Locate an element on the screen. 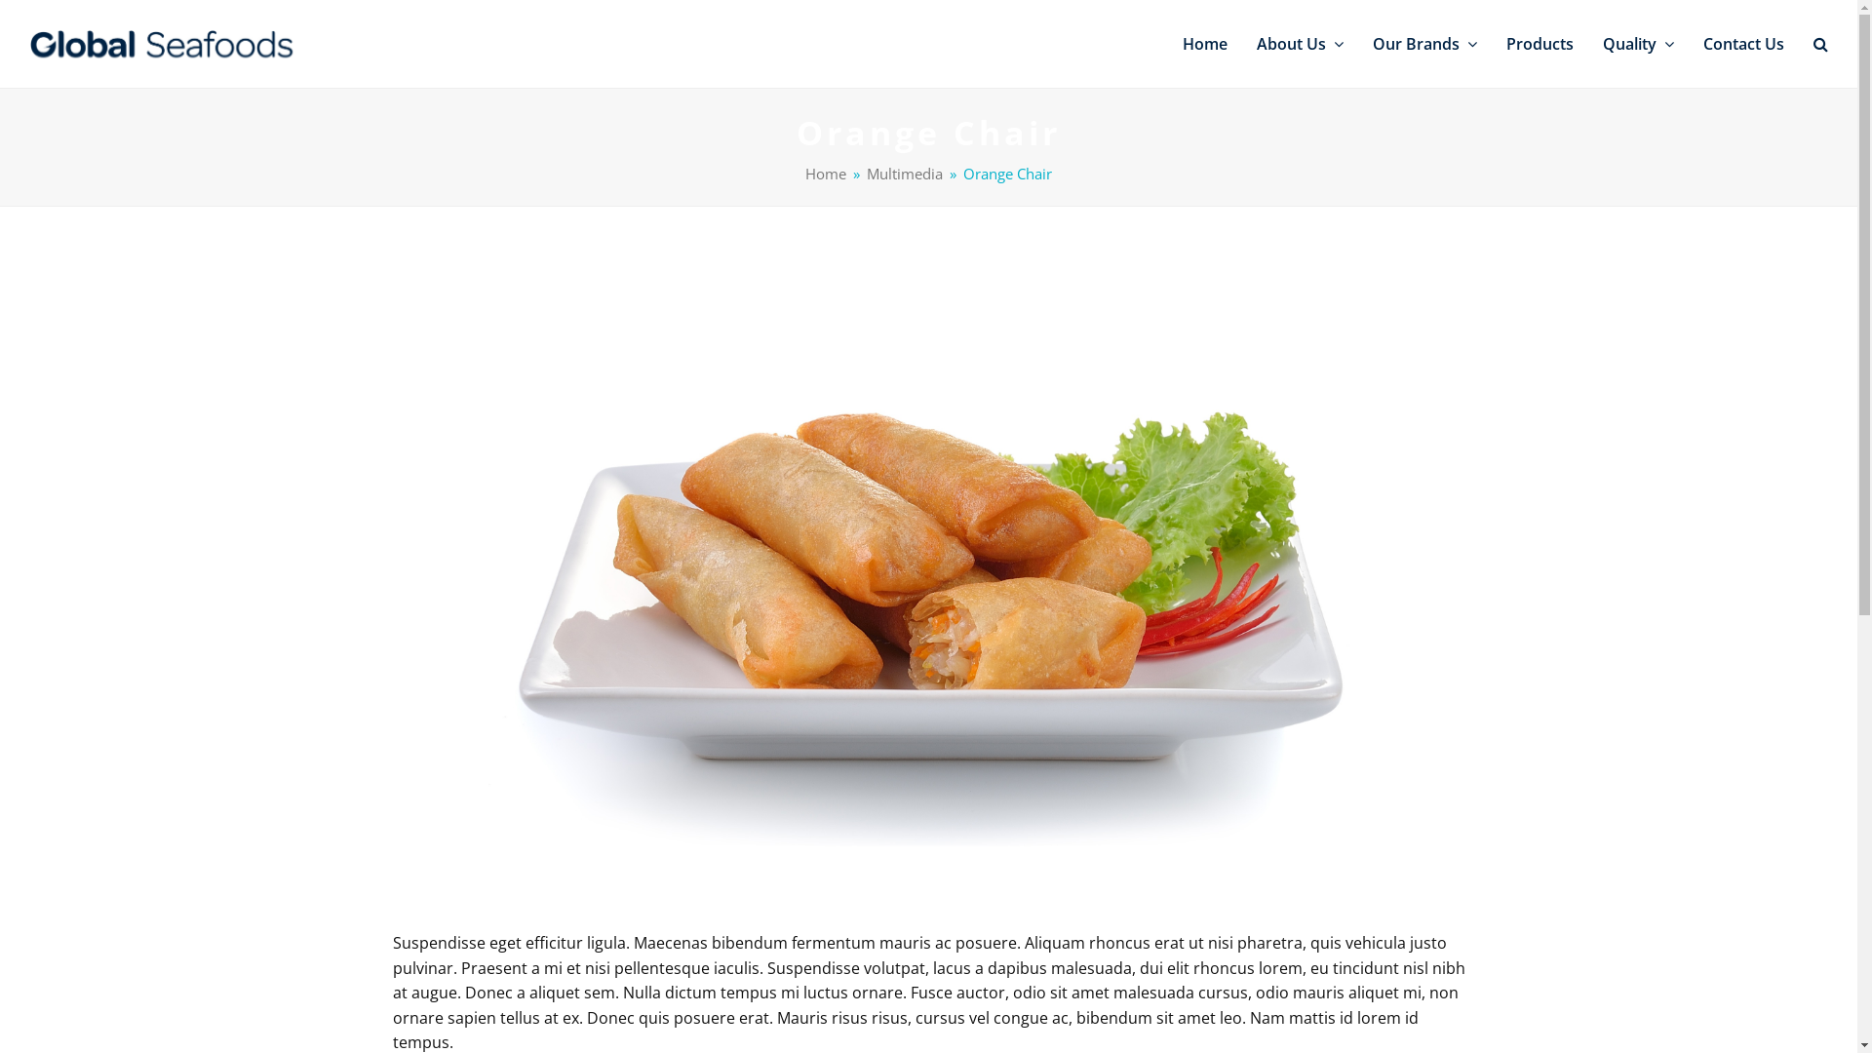  Home is located at coordinates (1205, 44).